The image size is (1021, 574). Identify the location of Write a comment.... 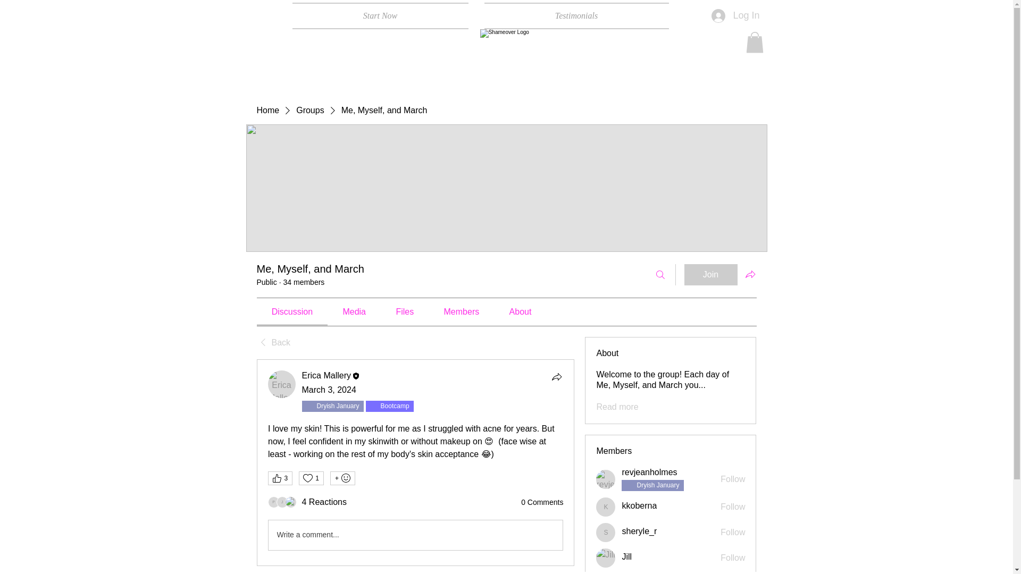
(415, 535).